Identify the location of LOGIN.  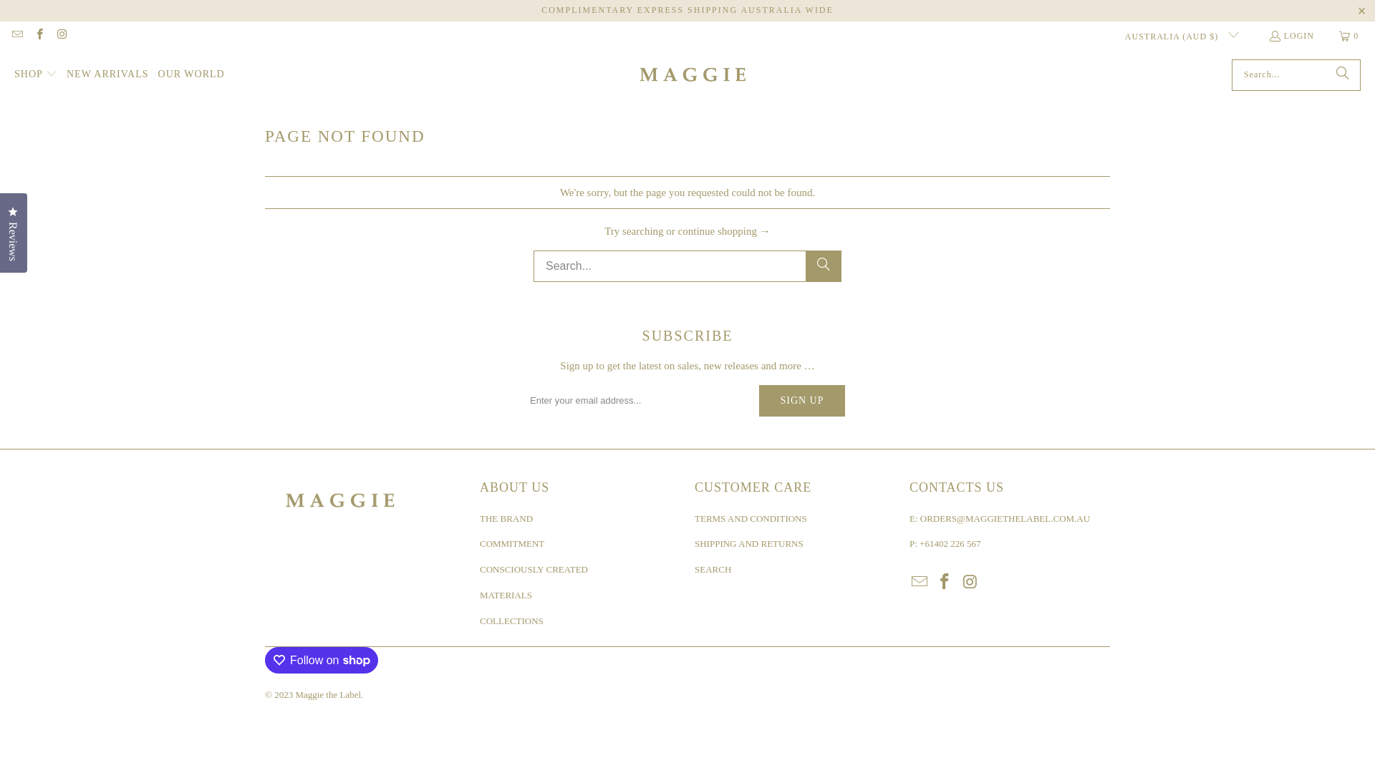
(1290, 36).